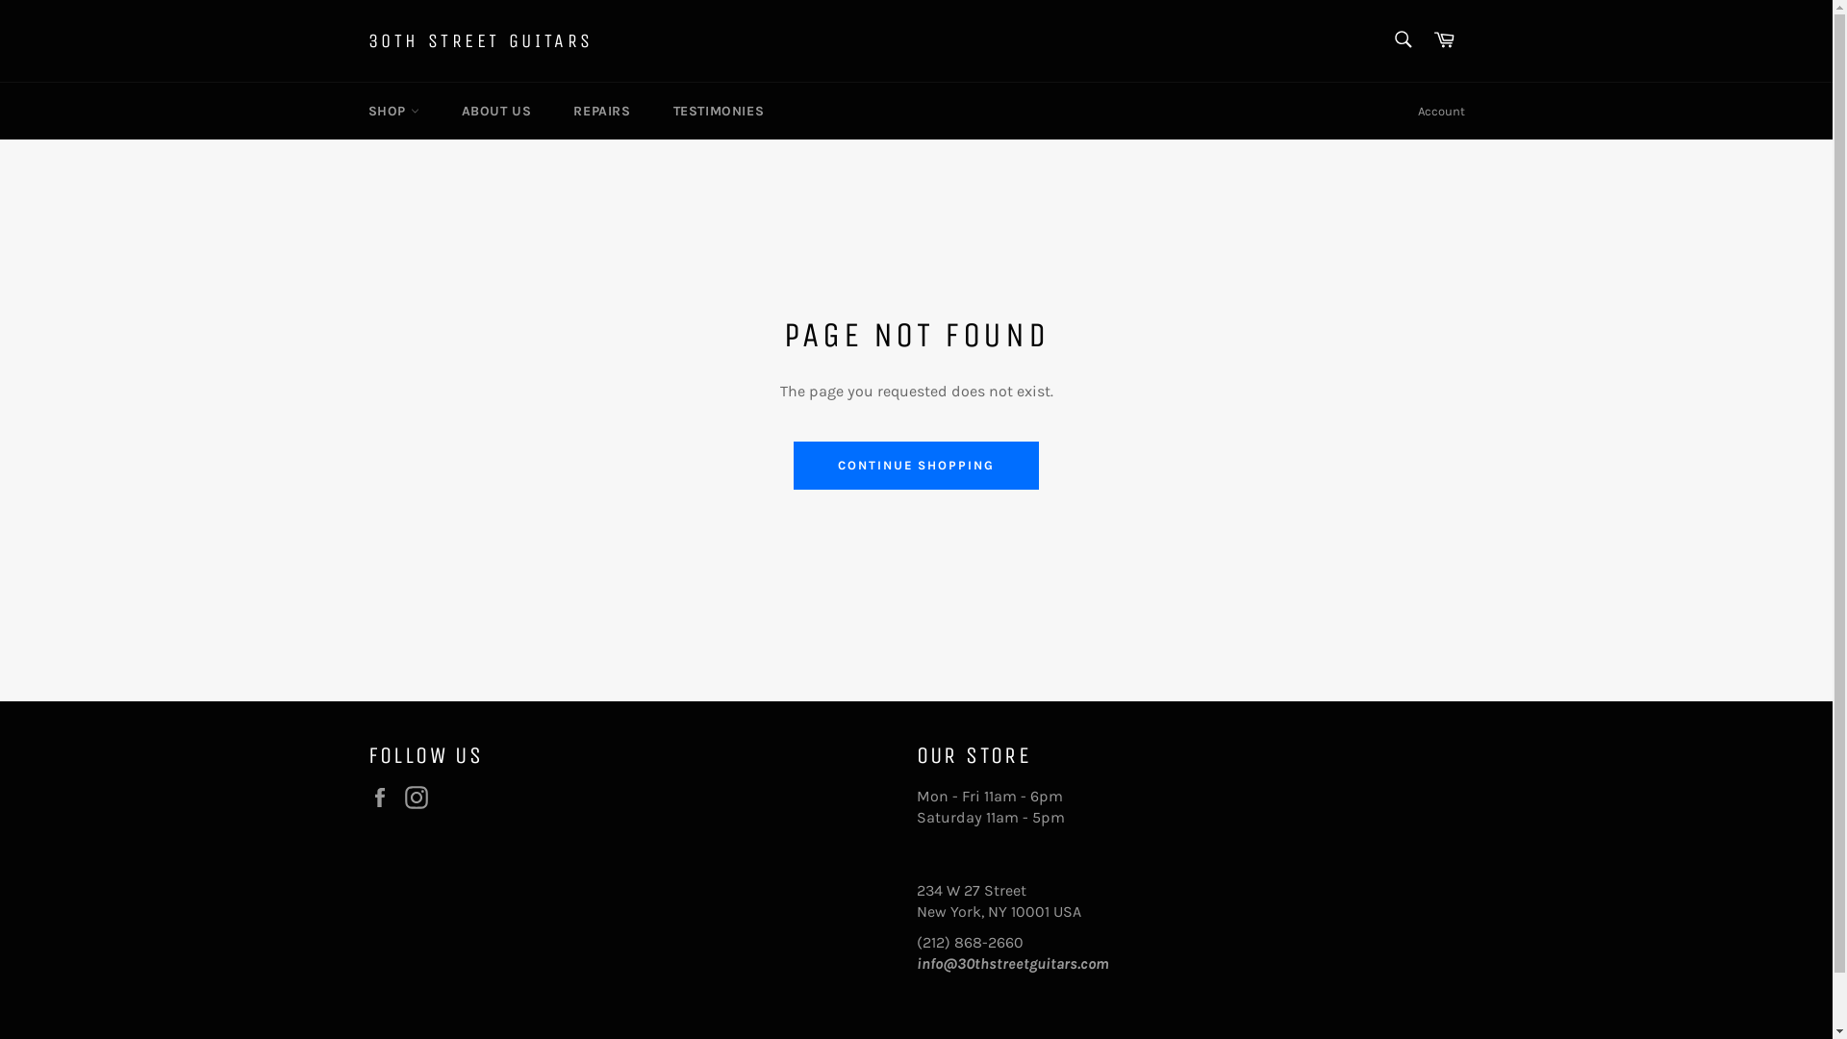 This screenshot has width=1847, height=1039. Describe the element at coordinates (420, 798) in the screenshot. I see `Instagram` at that location.